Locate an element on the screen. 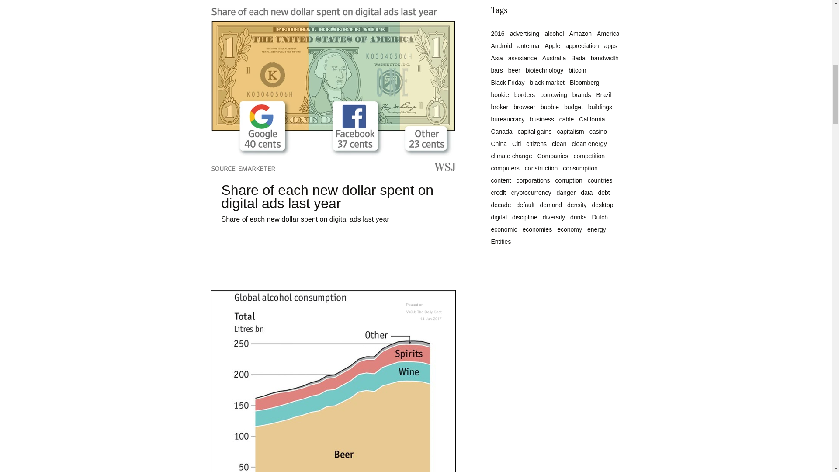  2016 is located at coordinates (498, 34).